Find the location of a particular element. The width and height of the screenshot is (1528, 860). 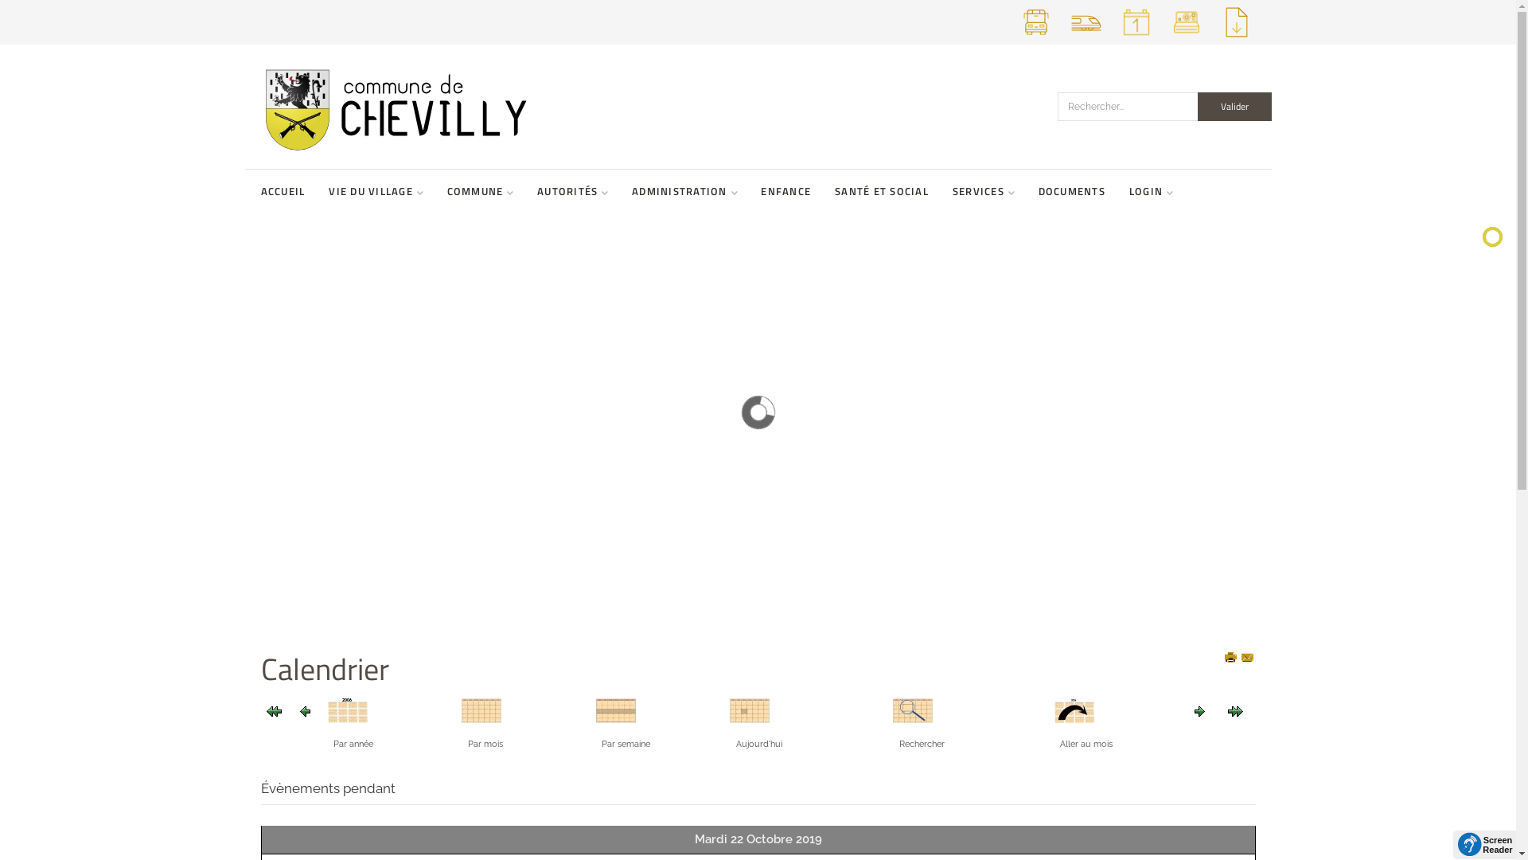

EMAIL is located at coordinates (1249, 659).